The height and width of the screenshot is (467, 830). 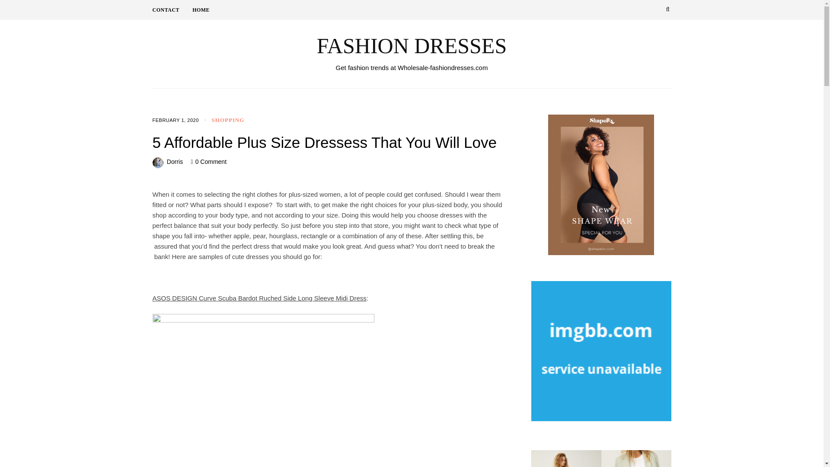 I want to click on 0 Comment, so click(x=211, y=162).